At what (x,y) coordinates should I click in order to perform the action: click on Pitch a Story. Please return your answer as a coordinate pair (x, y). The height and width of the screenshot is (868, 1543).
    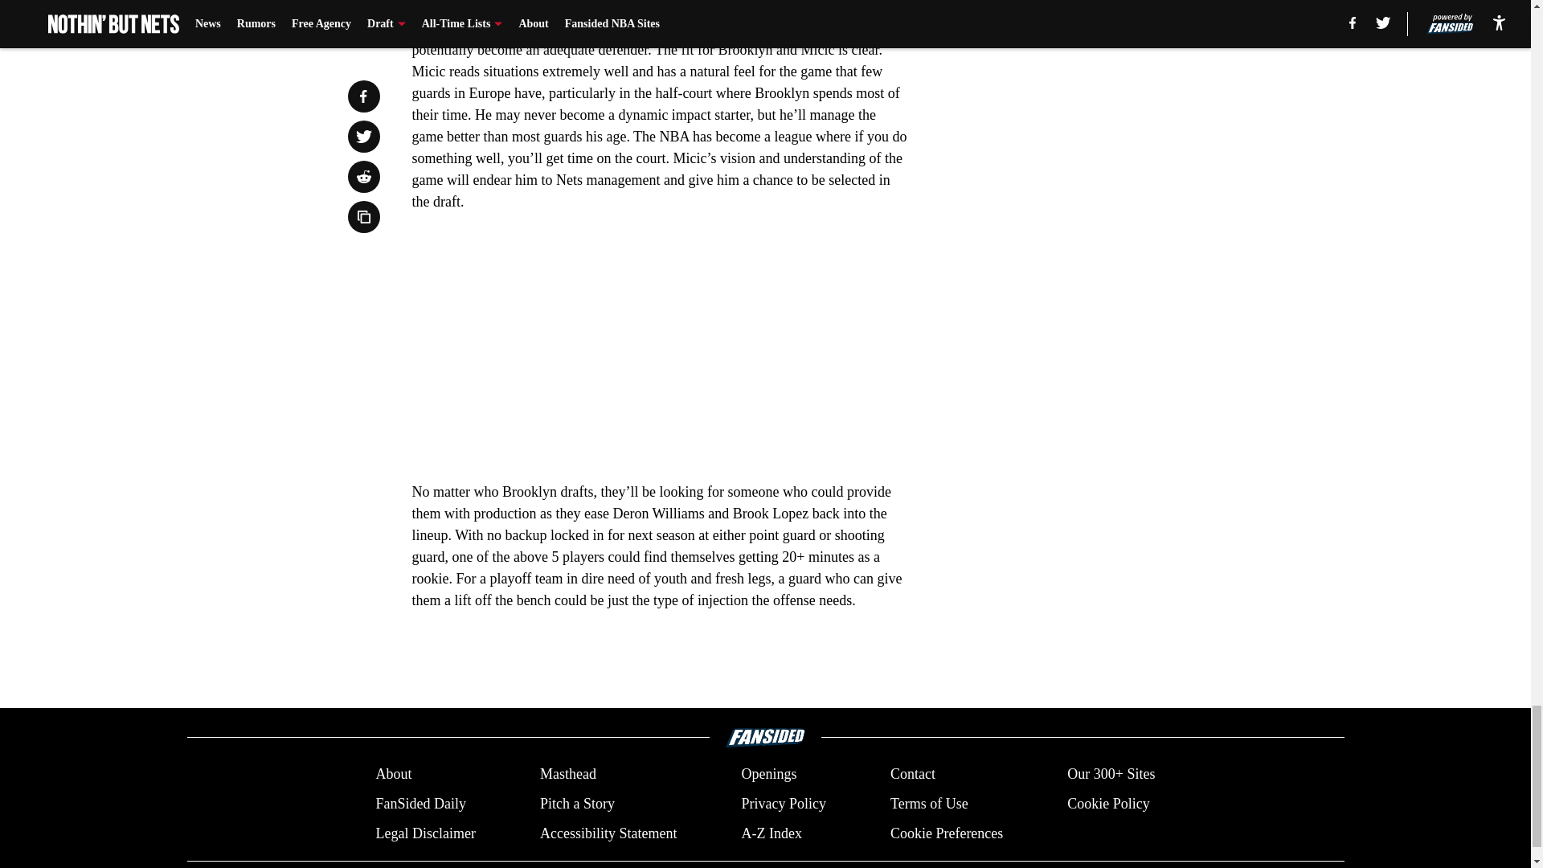
    Looking at the image, I should click on (577, 804).